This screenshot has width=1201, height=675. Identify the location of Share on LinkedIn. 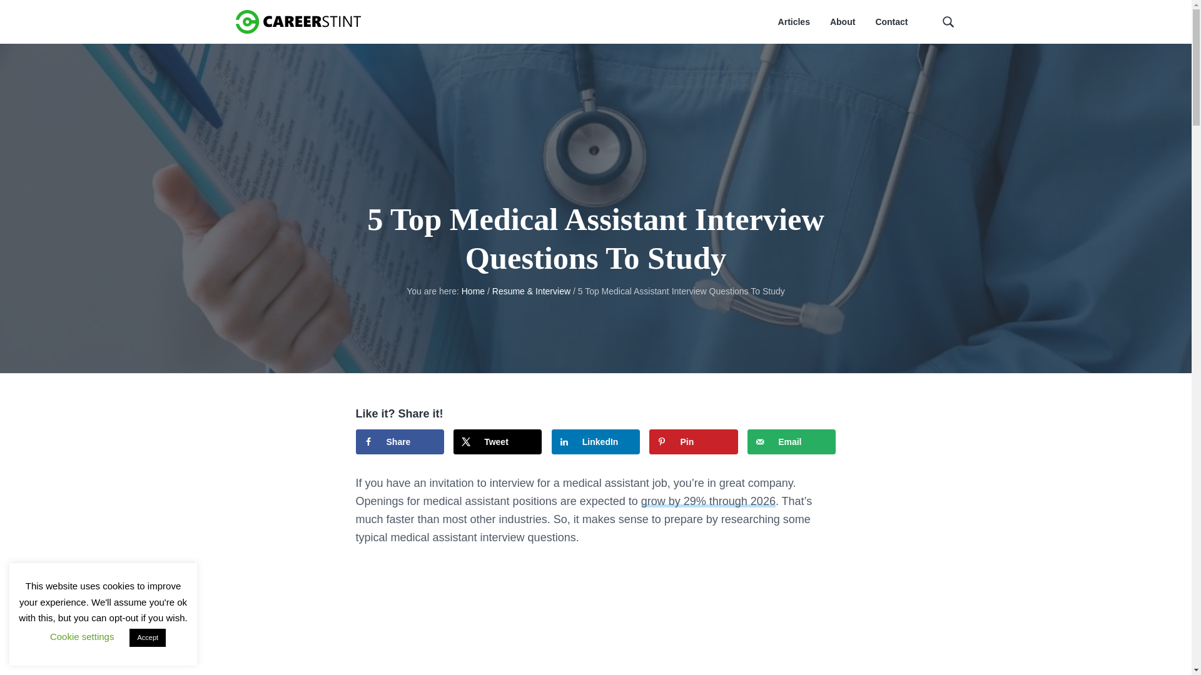
(595, 441).